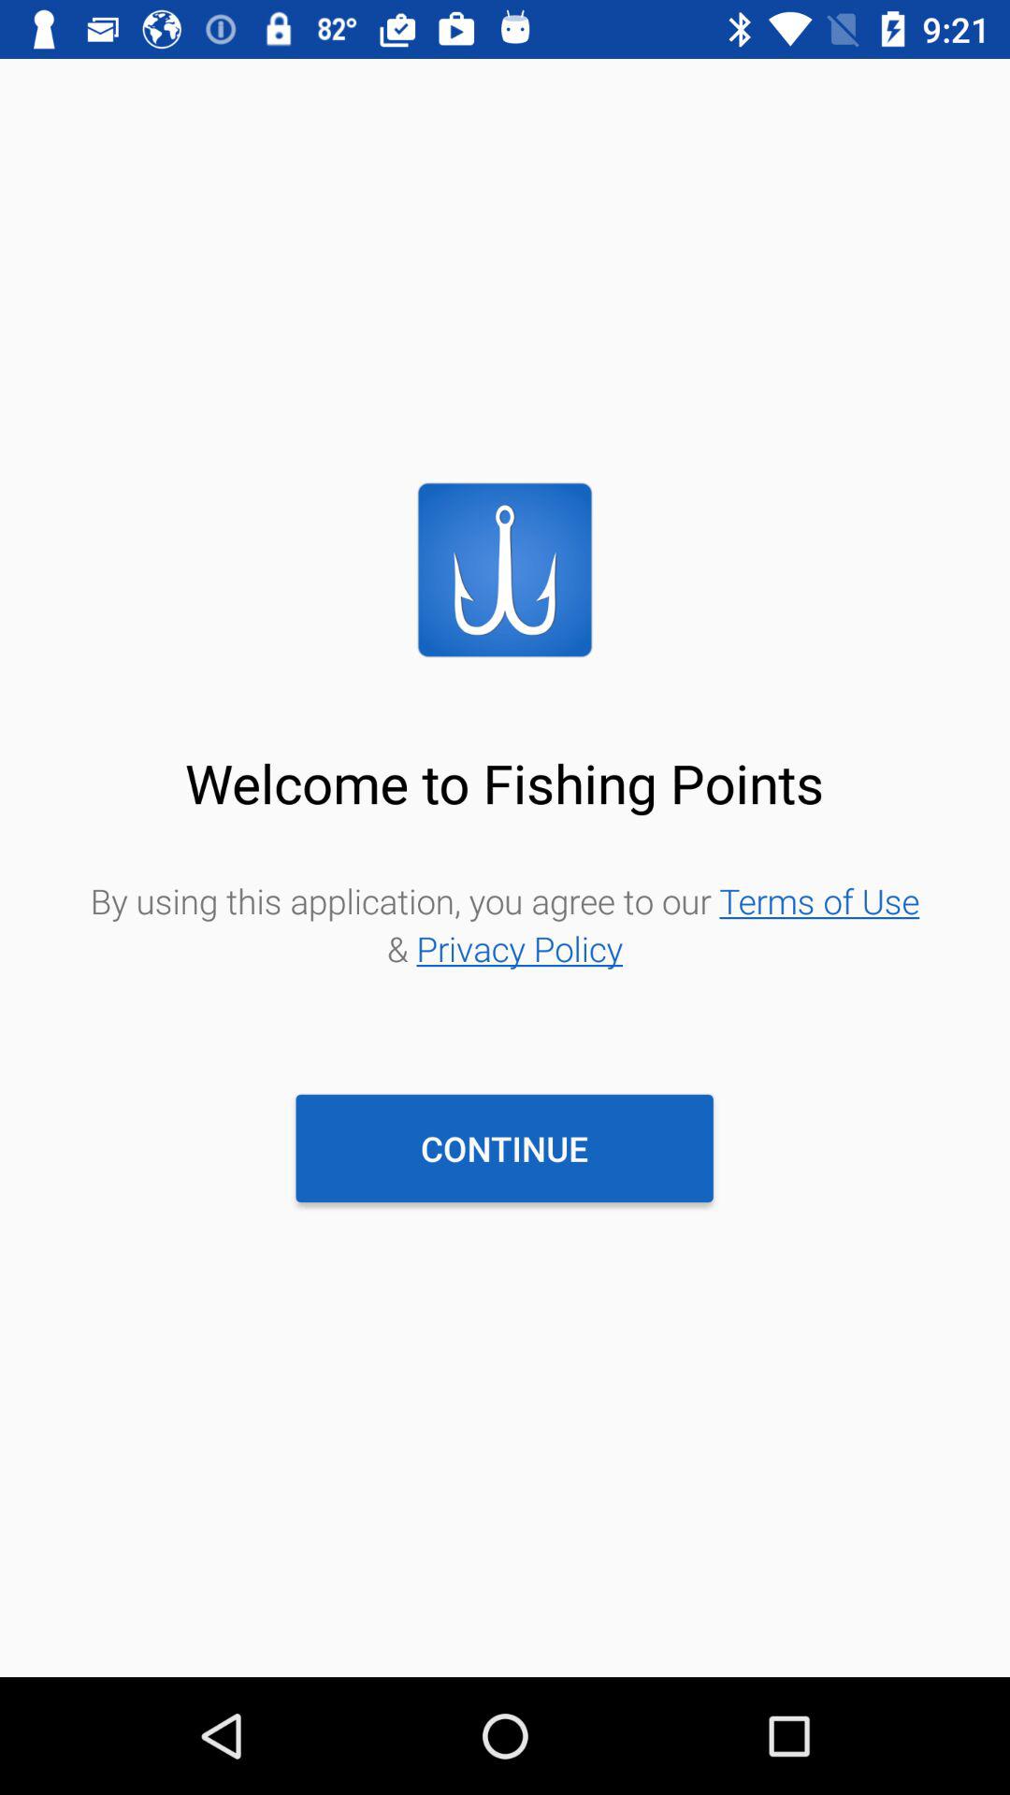 This screenshot has height=1795, width=1010. I want to click on press the item below the by using this, so click(504, 1148).